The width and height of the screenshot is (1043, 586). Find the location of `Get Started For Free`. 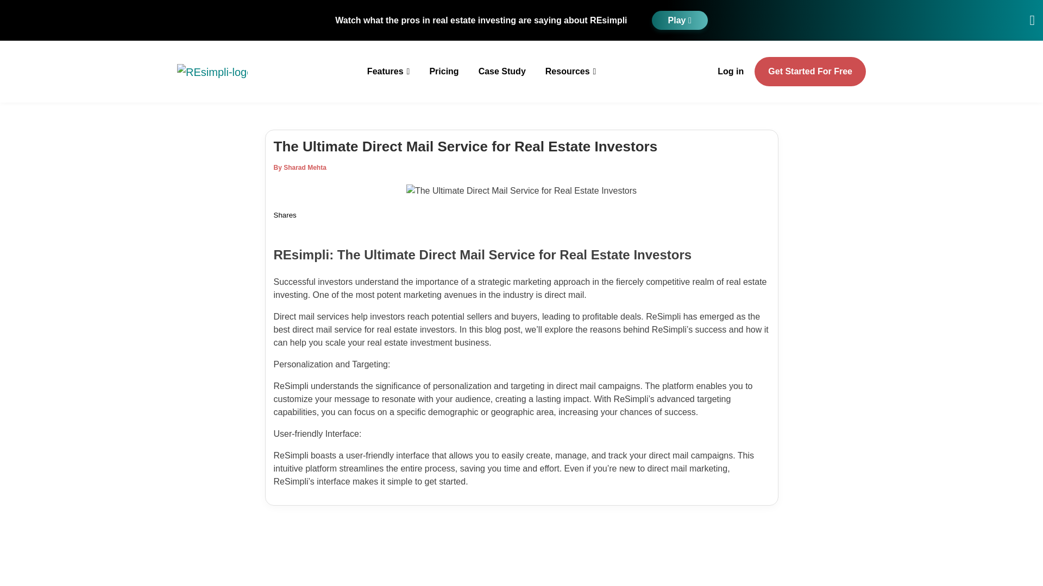

Get Started For Free is located at coordinates (809, 71).